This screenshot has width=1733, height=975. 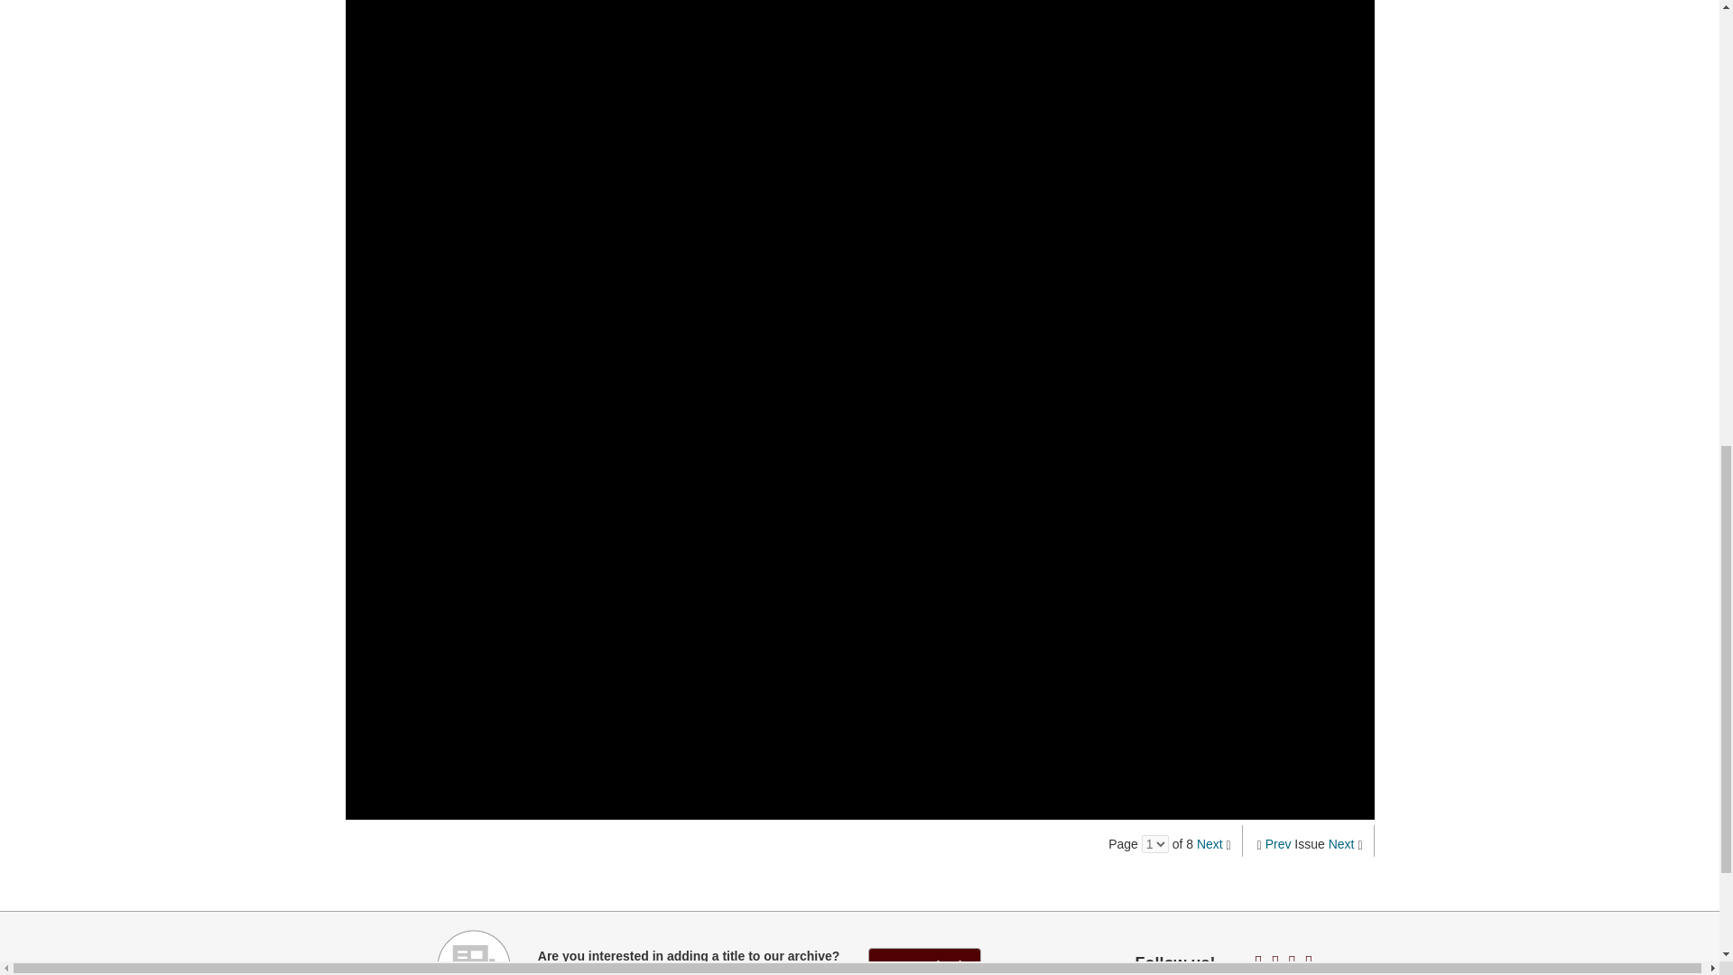 What do you see at coordinates (1341, 843) in the screenshot?
I see `Next` at bounding box center [1341, 843].